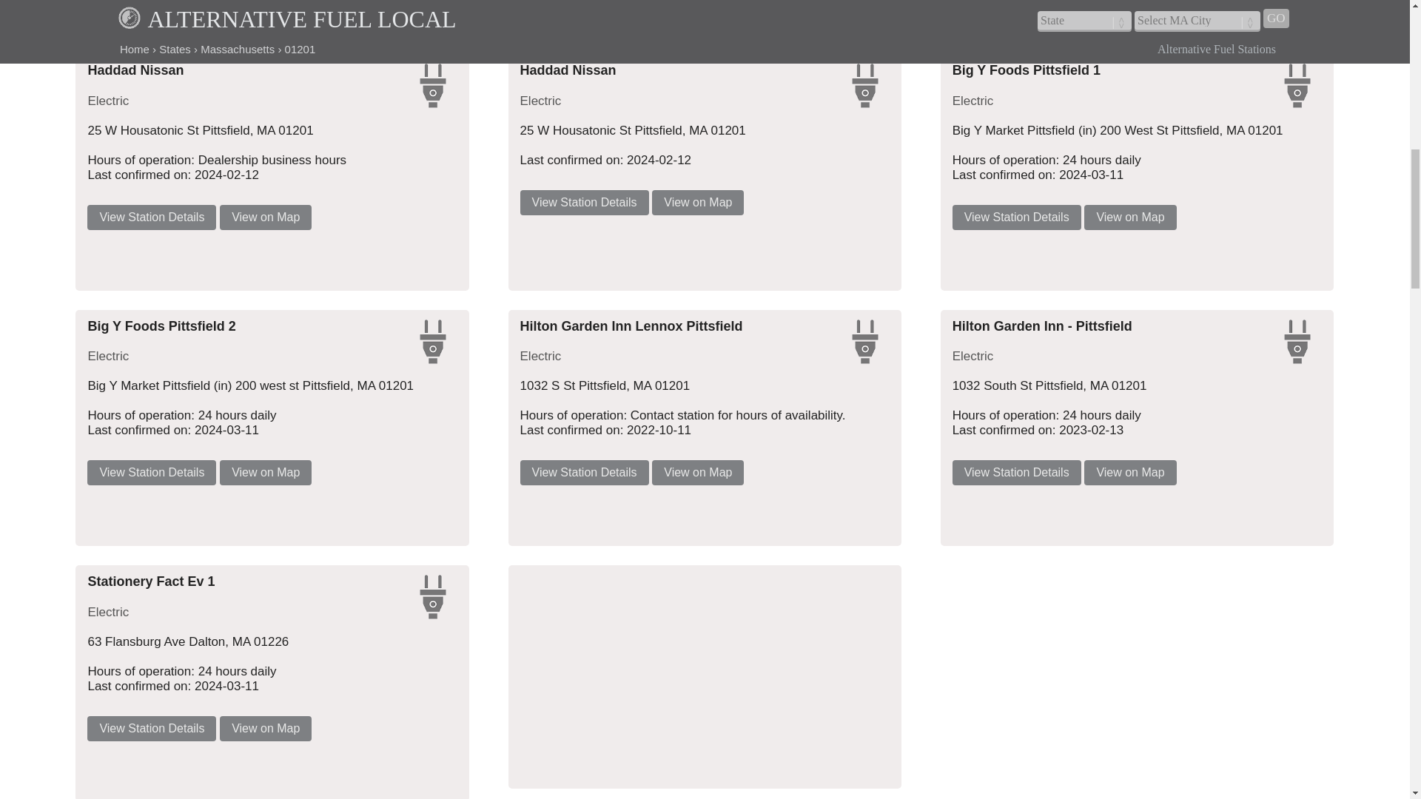 This screenshot has height=799, width=1421. Describe the element at coordinates (864, 342) in the screenshot. I see `Electric` at that location.